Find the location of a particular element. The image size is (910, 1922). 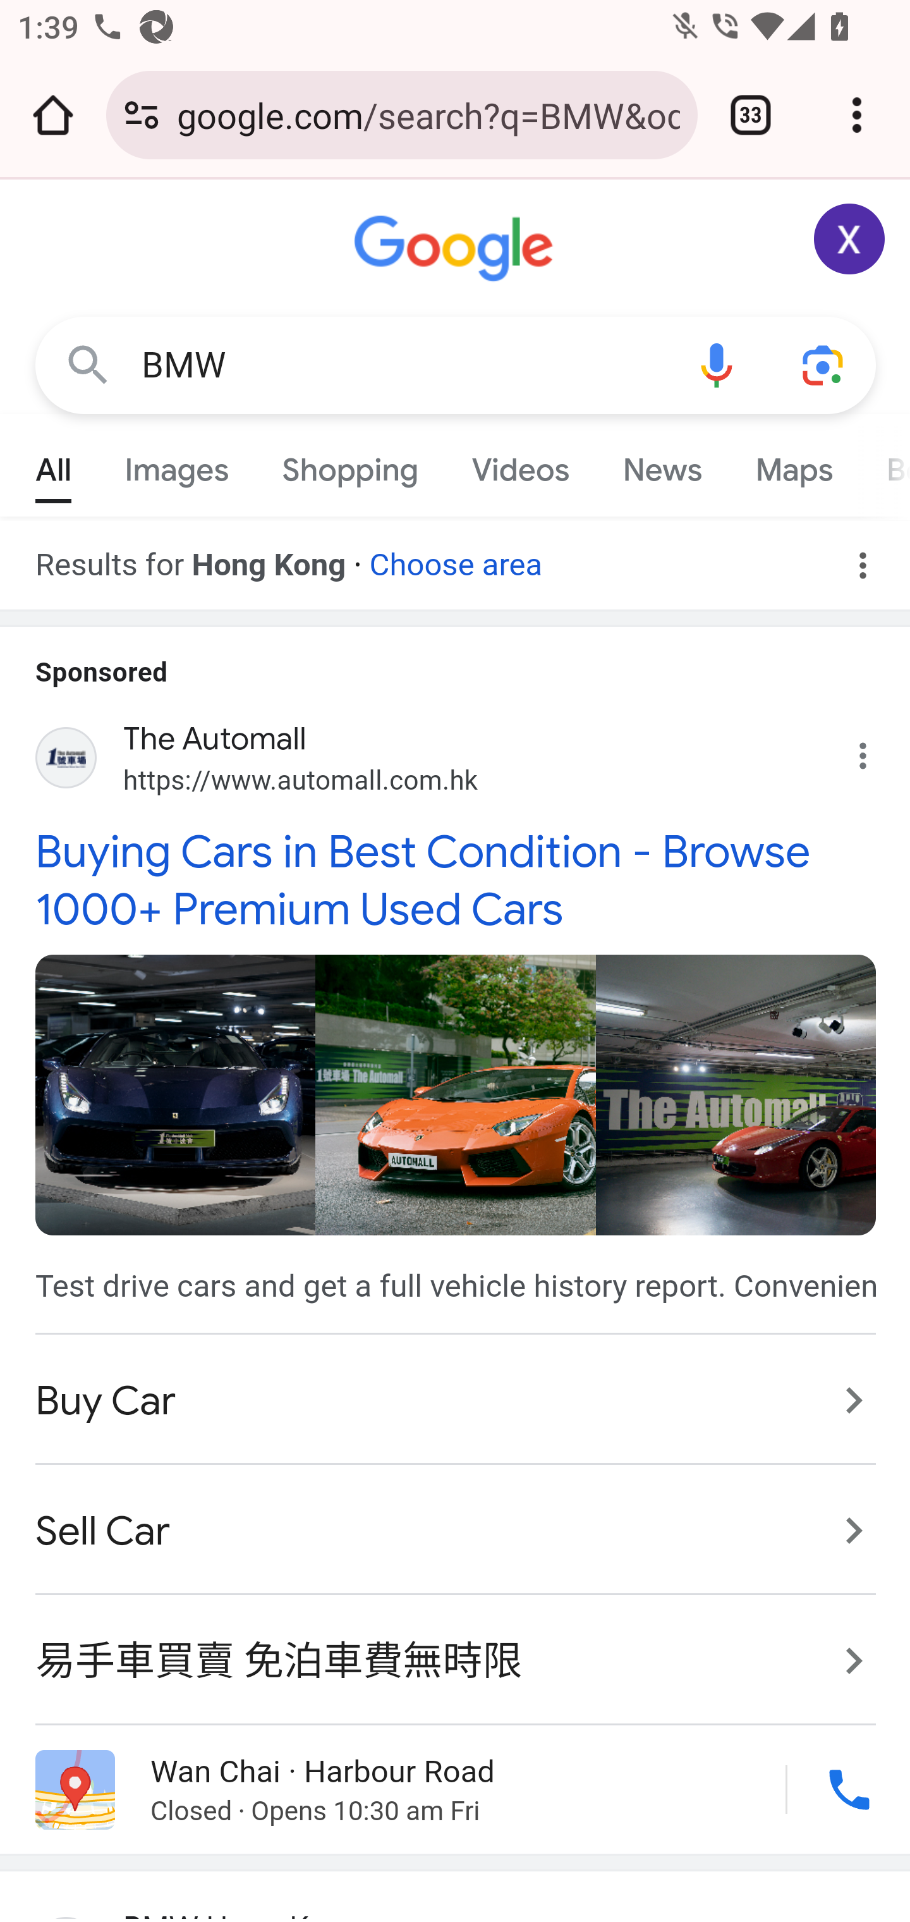

Images is located at coordinates (177, 464).